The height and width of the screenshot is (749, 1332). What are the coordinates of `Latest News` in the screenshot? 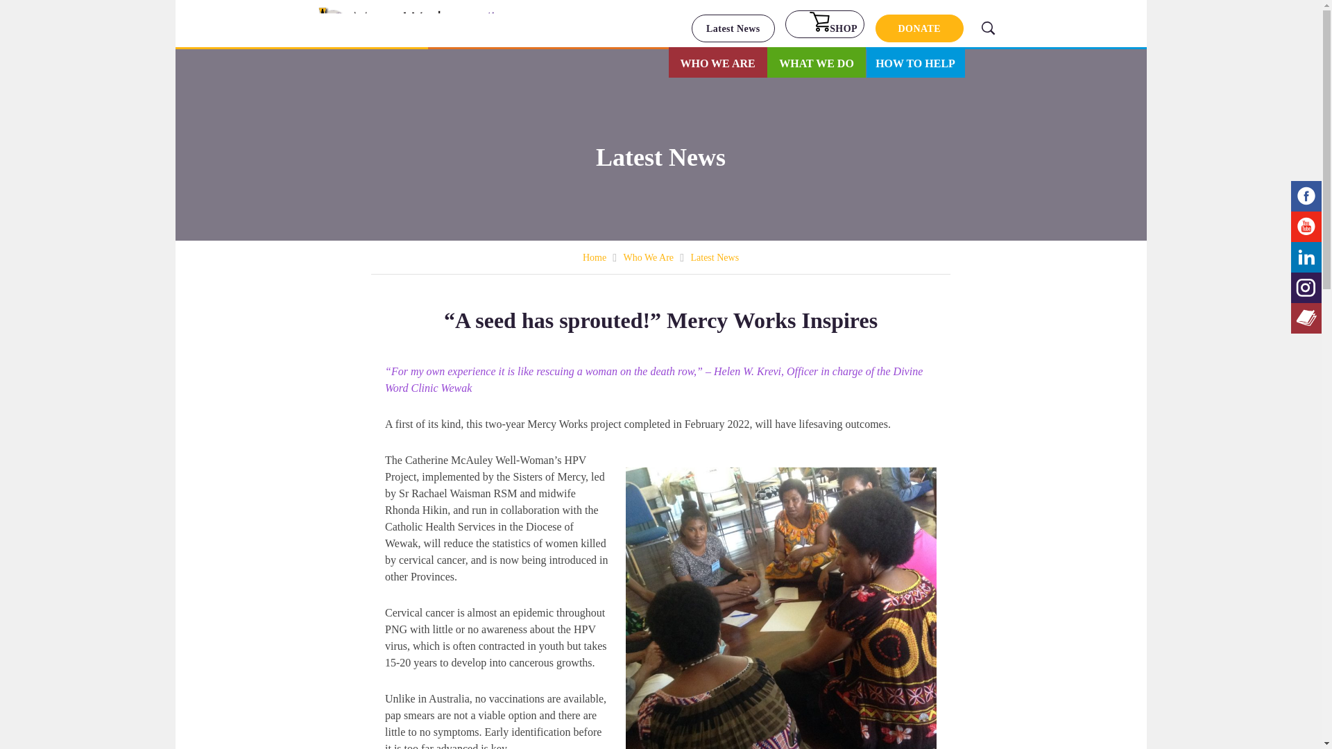 It's located at (733, 28).